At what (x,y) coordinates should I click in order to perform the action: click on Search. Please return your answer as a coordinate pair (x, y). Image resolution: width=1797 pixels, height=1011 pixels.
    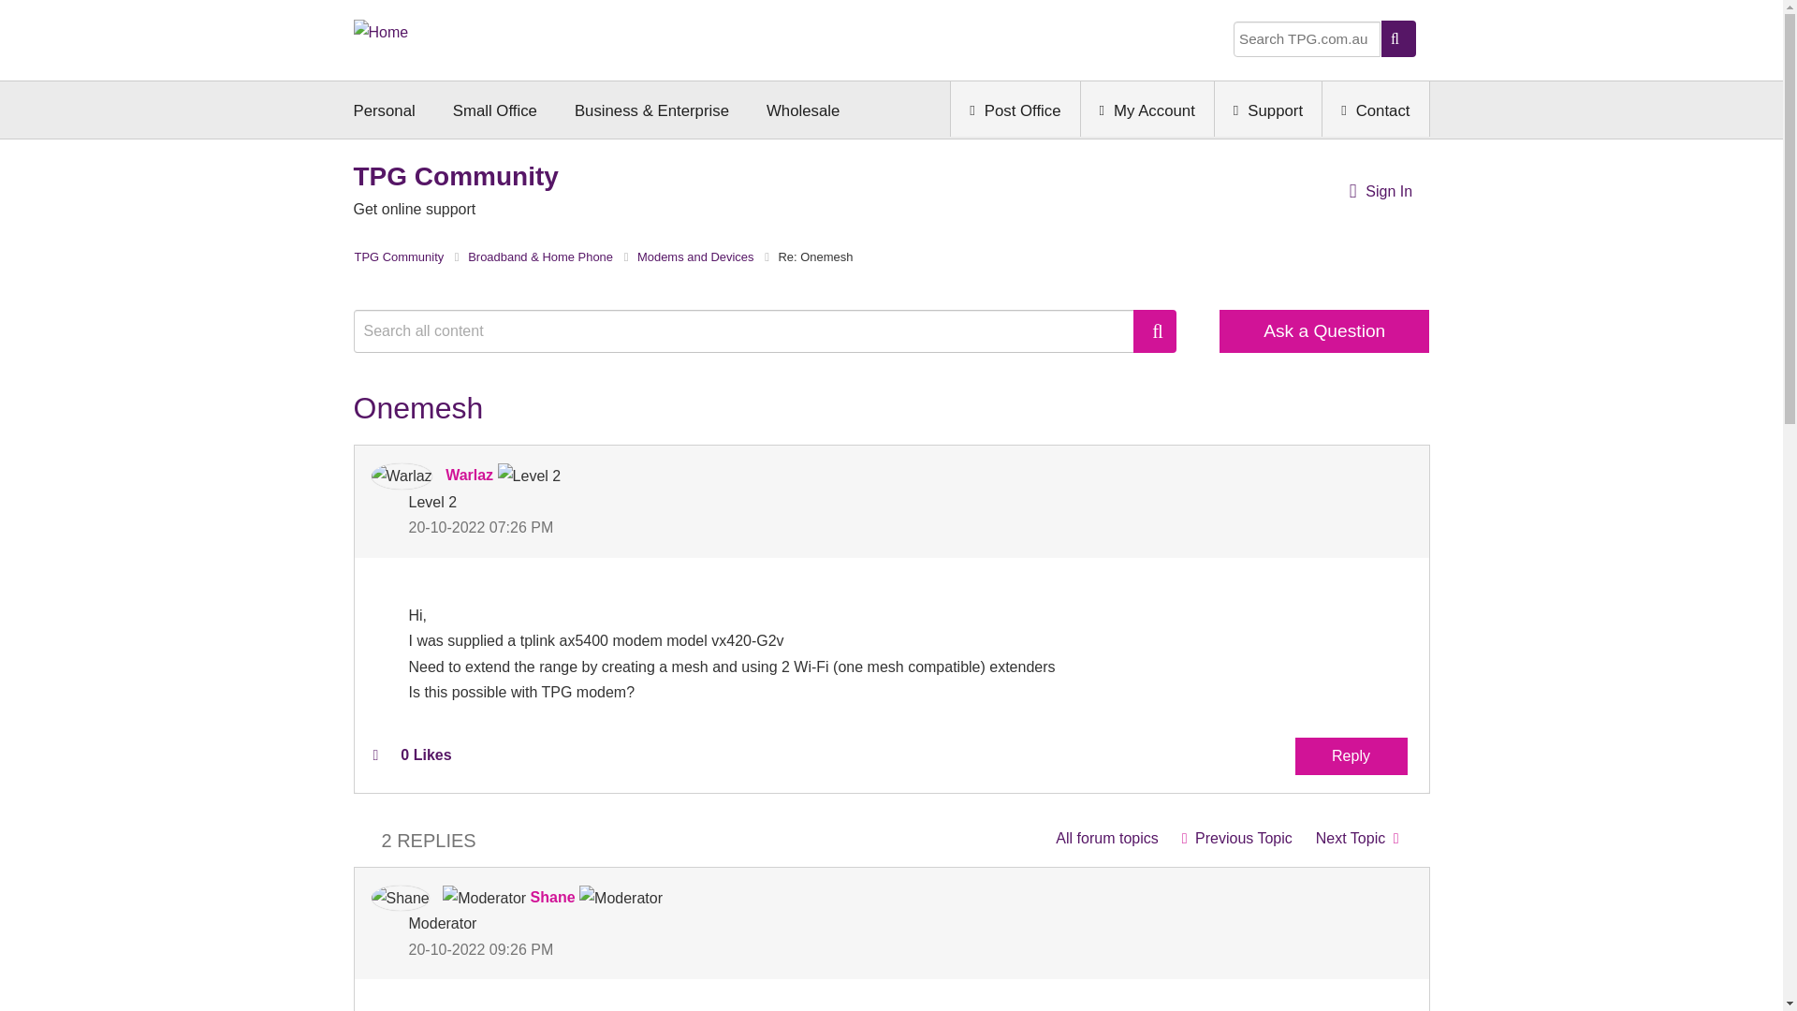
    Looking at the image, I should click on (753, 330).